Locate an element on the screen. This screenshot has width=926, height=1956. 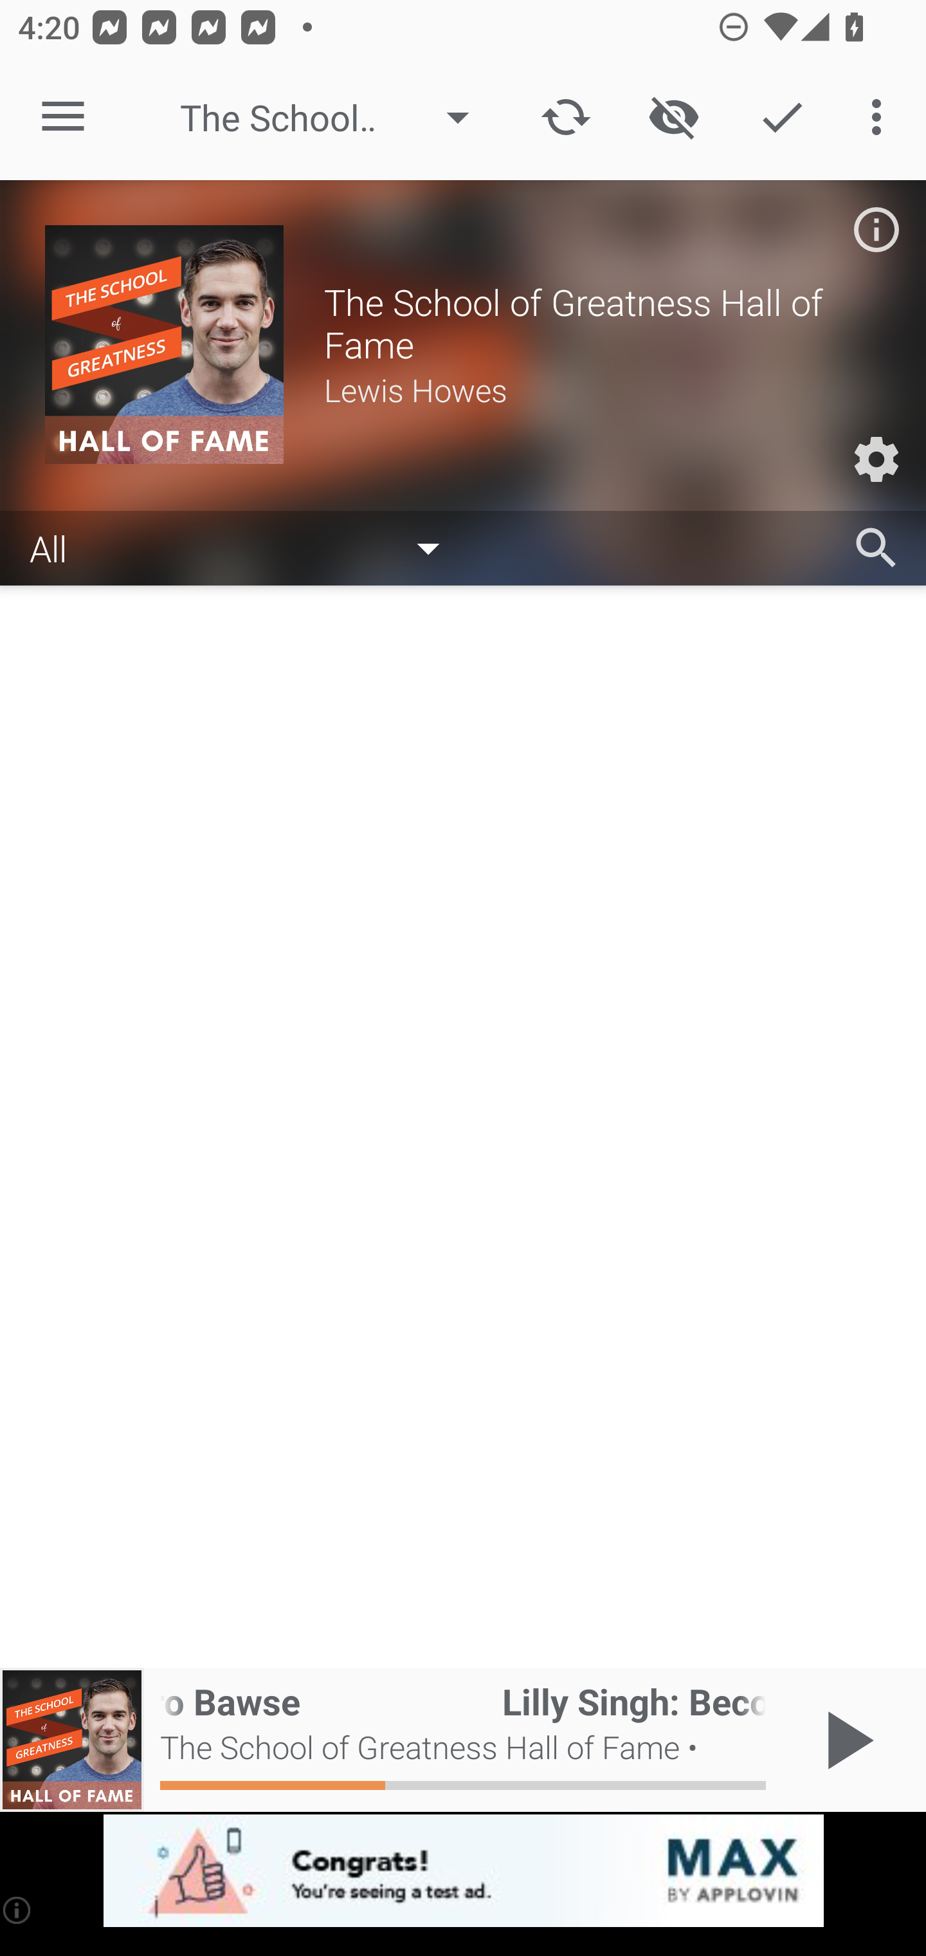
Update is located at coordinates (566, 117).